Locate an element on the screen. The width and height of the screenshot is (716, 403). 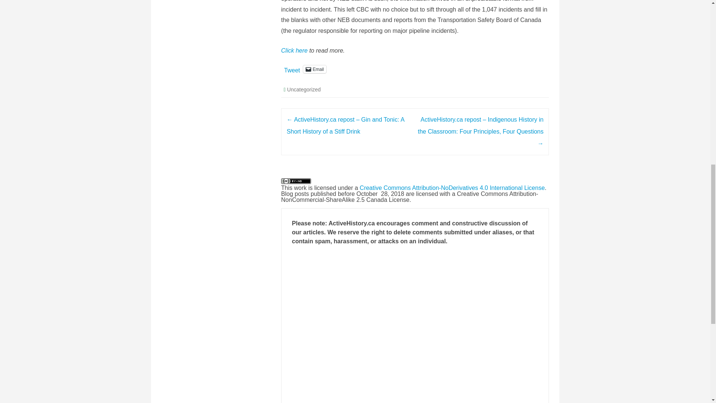
Uncategorized is located at coordinates (304, 90).